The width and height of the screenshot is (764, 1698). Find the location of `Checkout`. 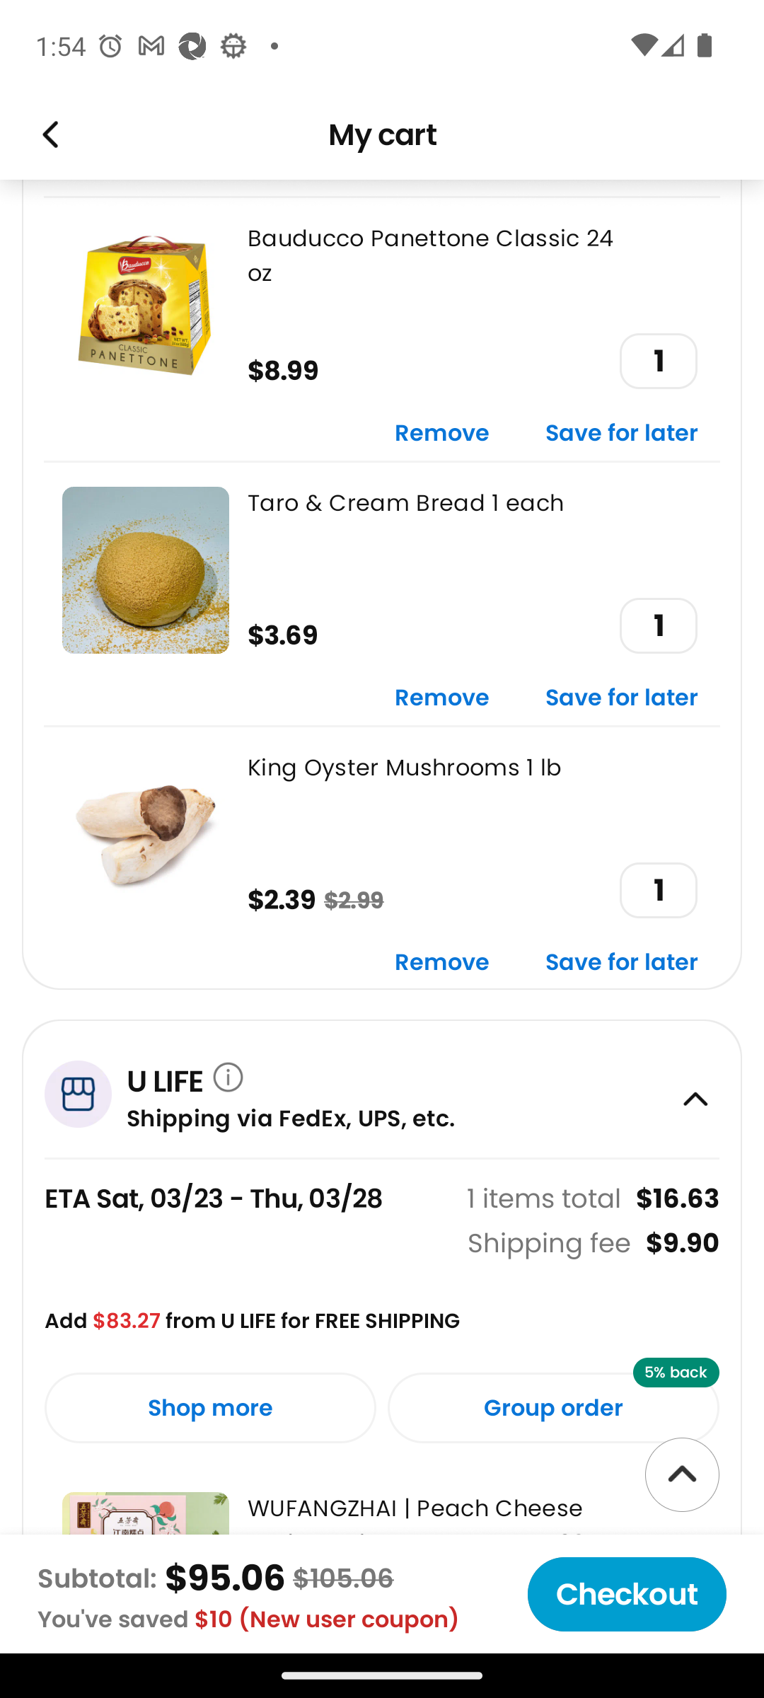

Checkout is located at coordinates (627, 1594).